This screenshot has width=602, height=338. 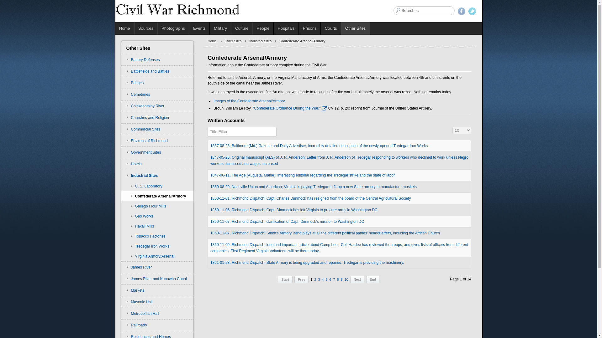 I want to click on People, so click(x=263, y=28).